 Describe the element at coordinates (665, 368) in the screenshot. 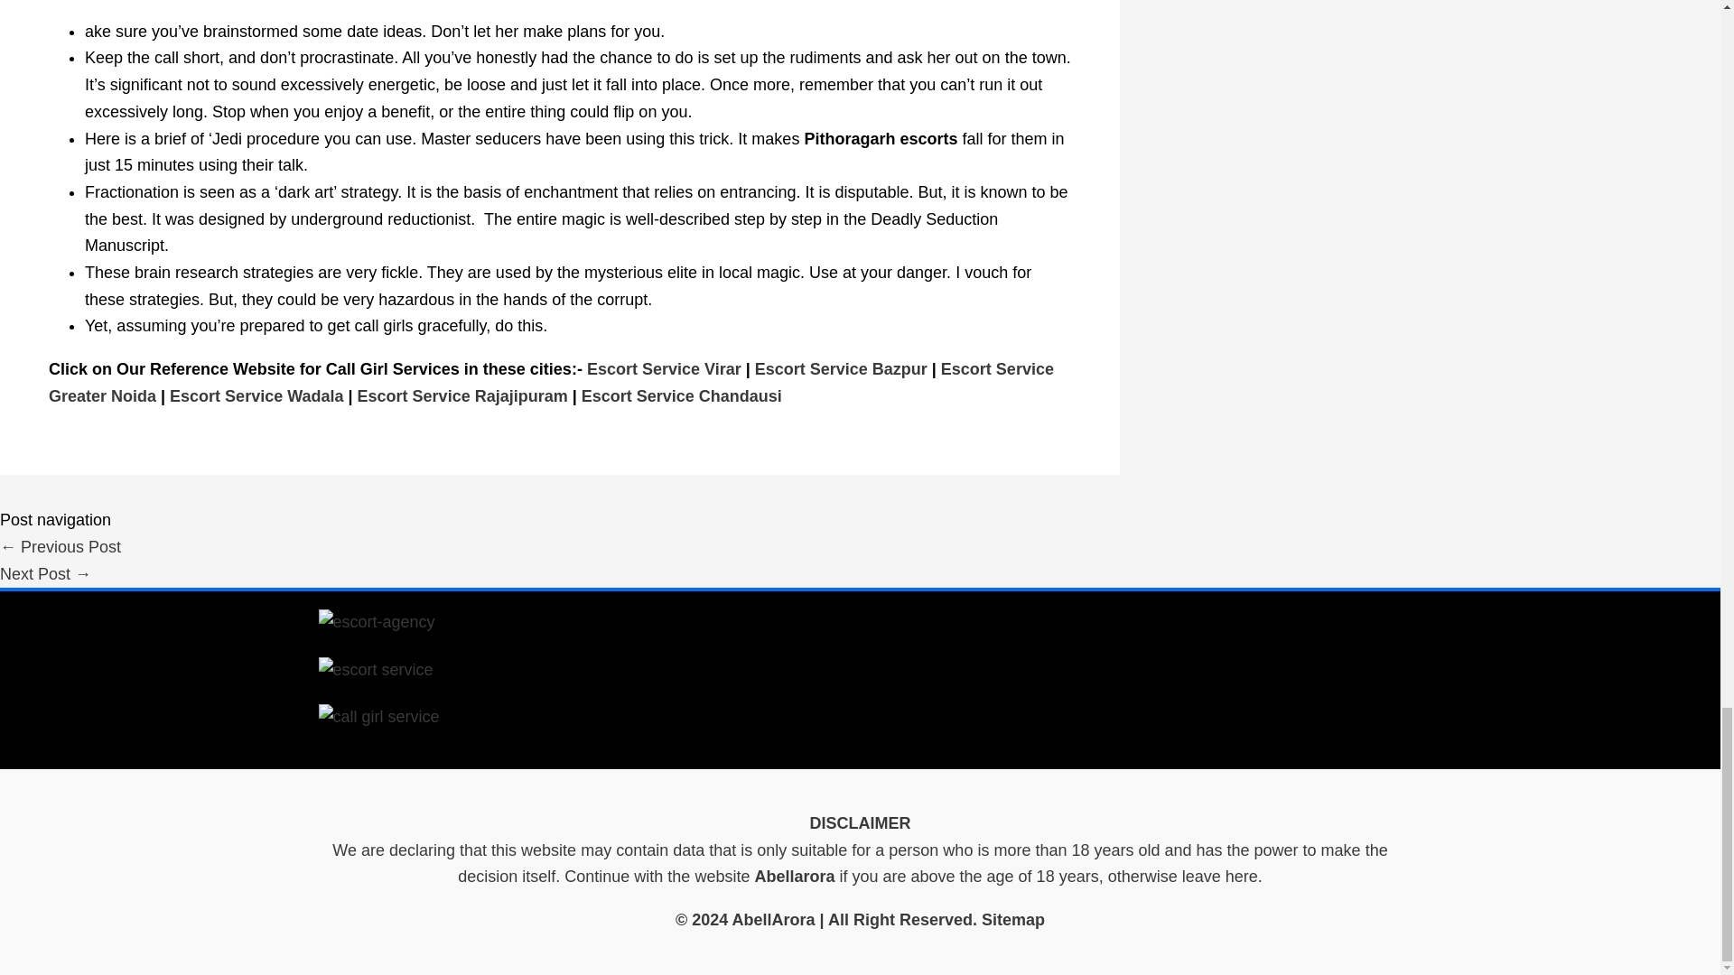

I see `Escort Service Virar` at that location.